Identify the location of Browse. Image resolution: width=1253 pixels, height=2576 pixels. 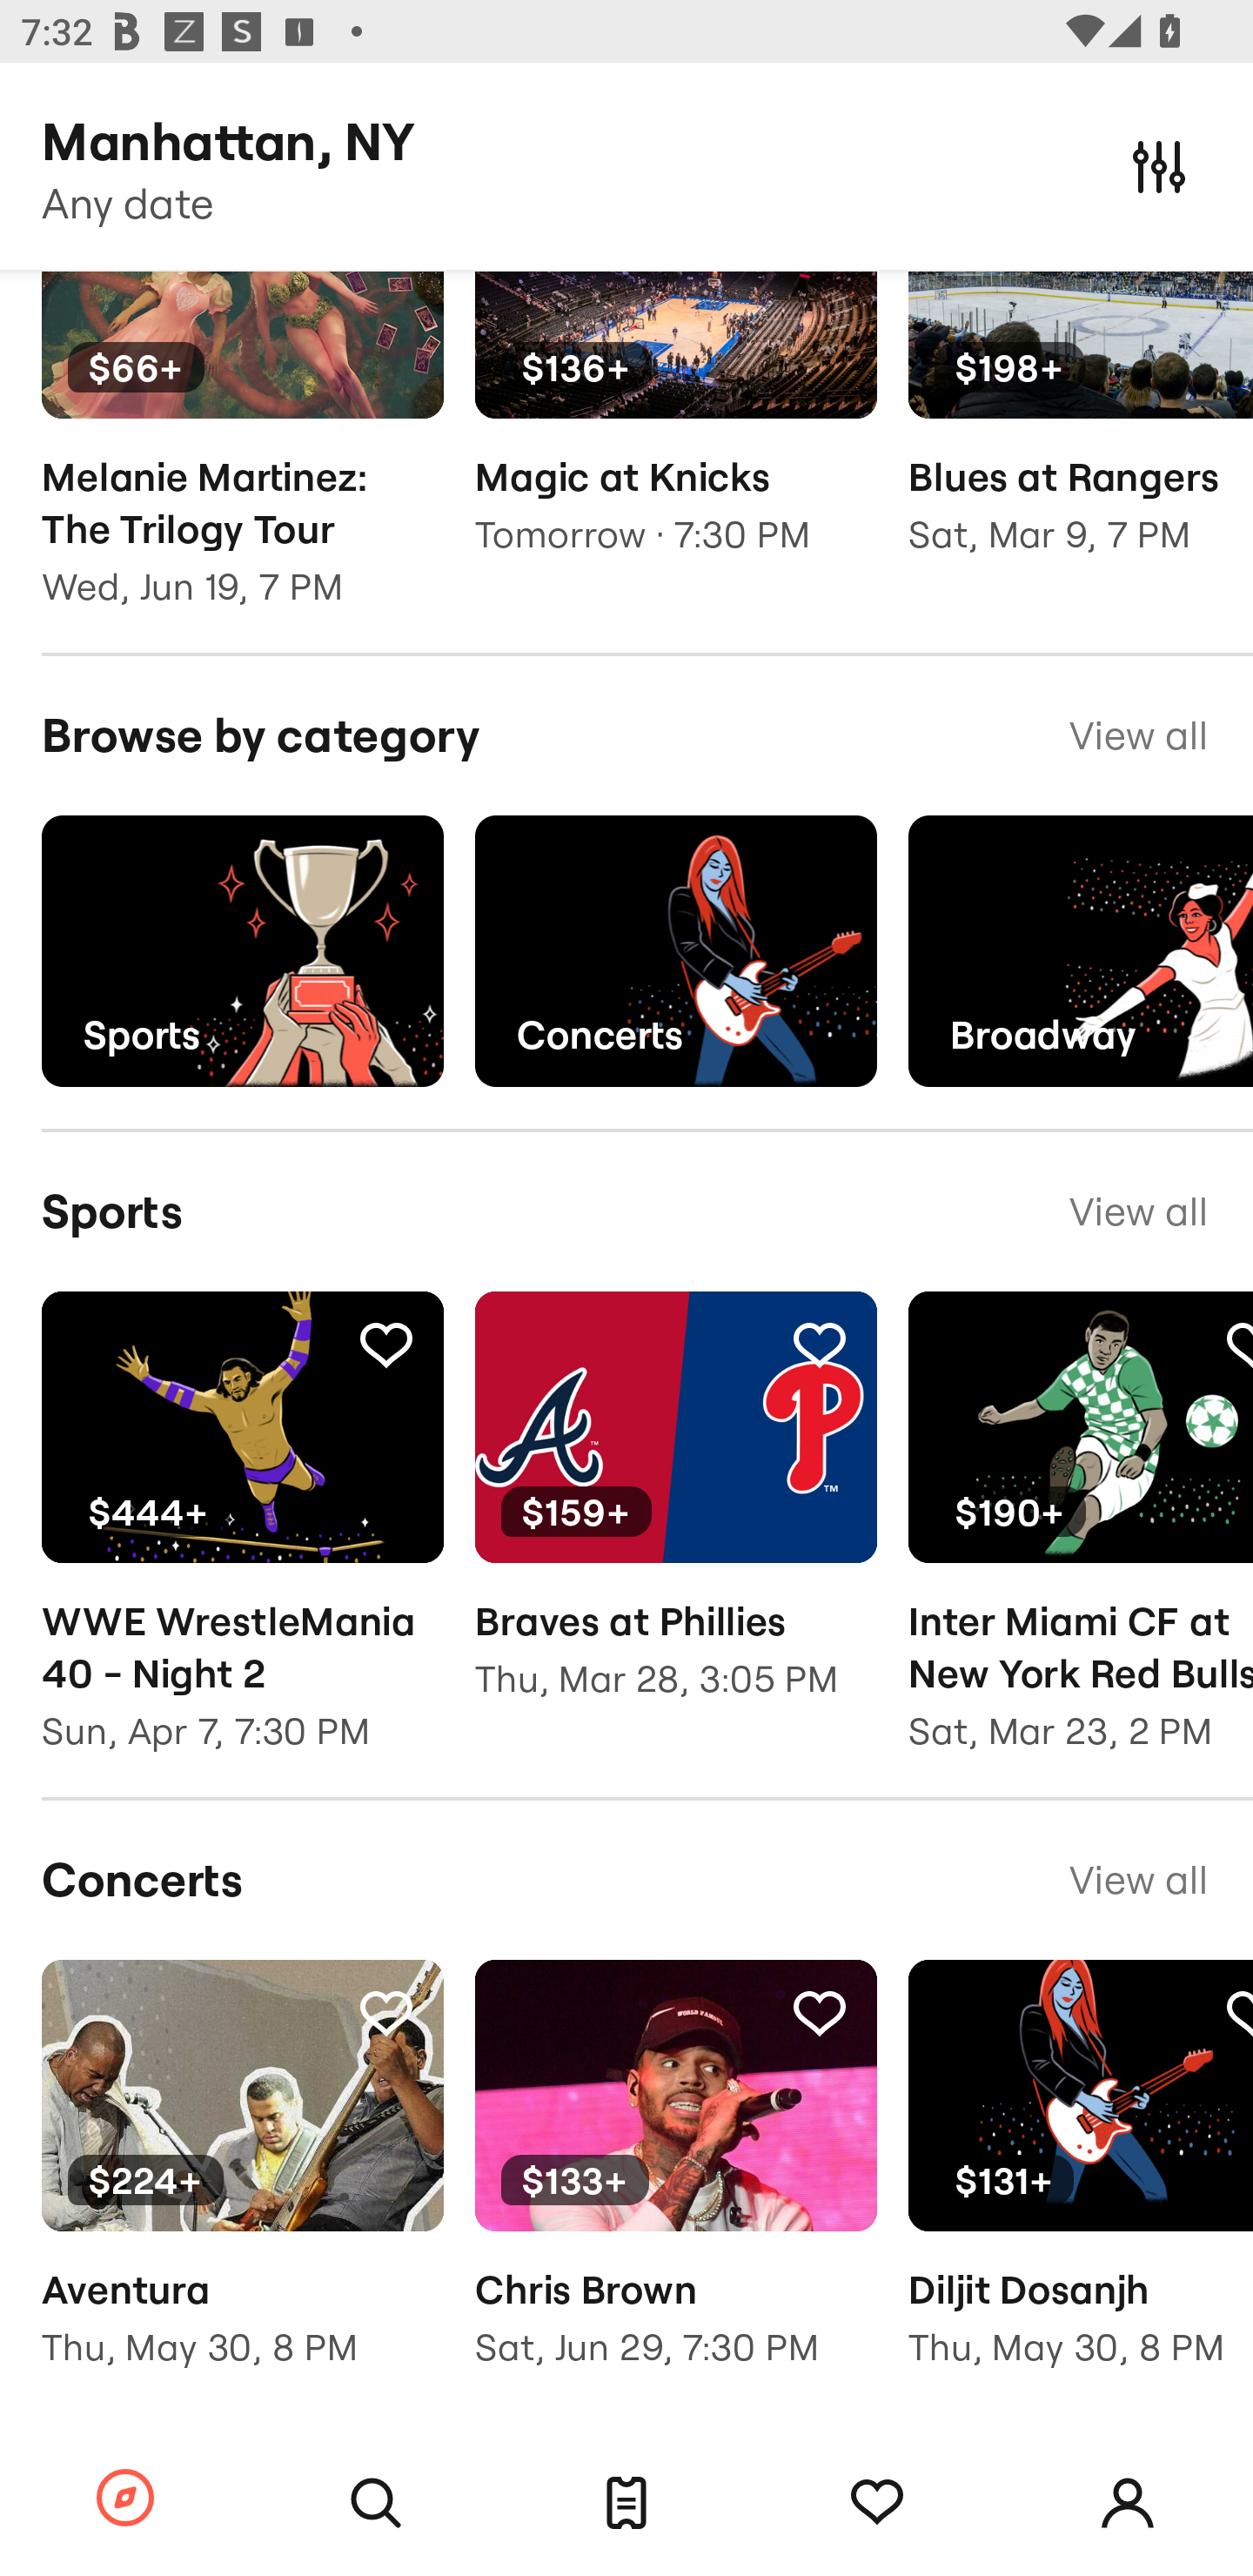
(125, 2499).